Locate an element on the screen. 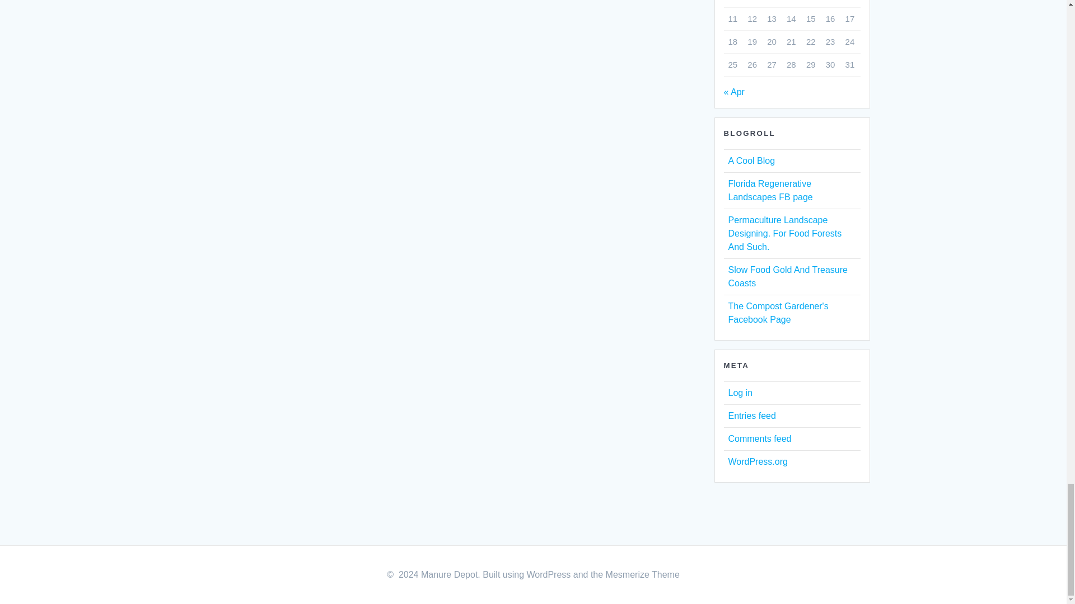 The width and height of the screenshot is (1075, 604). Slow Food GTC is located at coordinates (787, 276).